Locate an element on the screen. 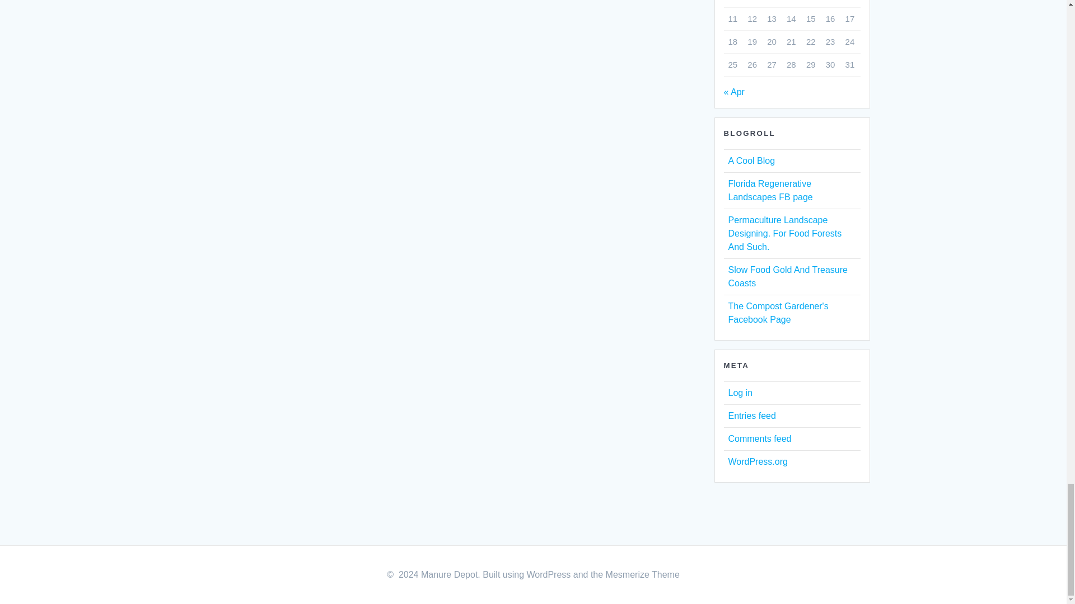 The width and height of the screenshot is (1075, 604). Slow Food GTC is located at coordinates (787, 276).